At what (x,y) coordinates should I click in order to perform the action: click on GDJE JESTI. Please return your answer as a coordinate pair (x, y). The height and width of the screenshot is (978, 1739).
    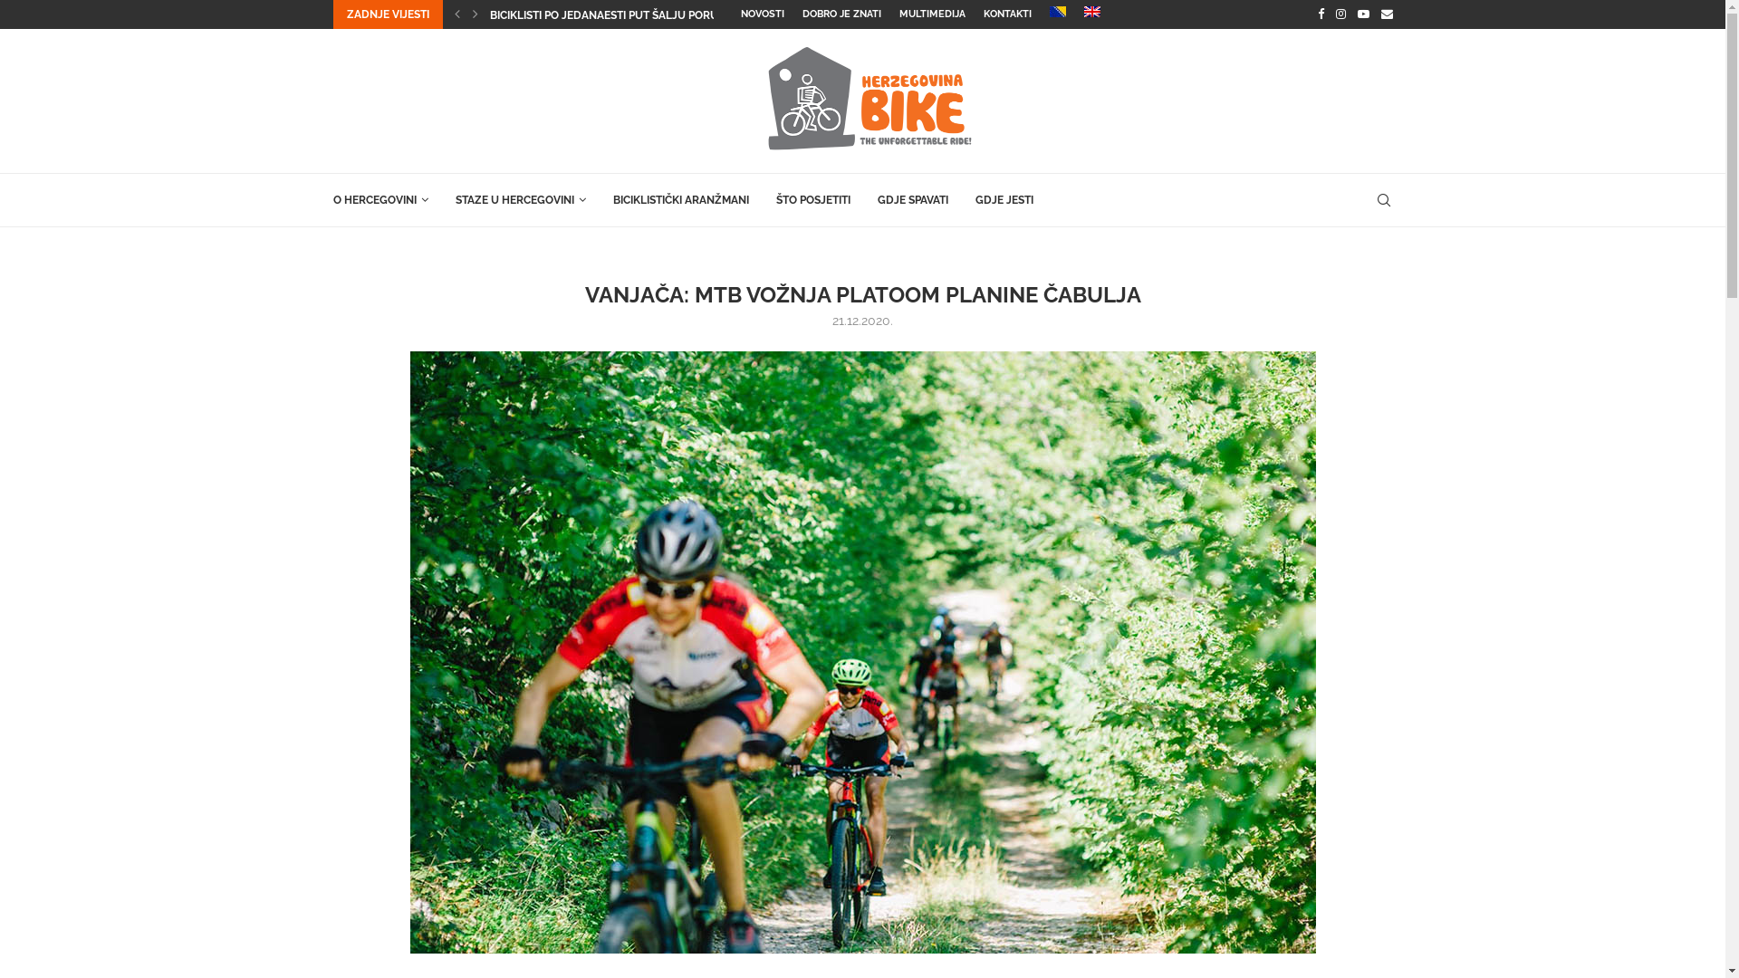
    Looking at the image, I should click on (1004, 200).